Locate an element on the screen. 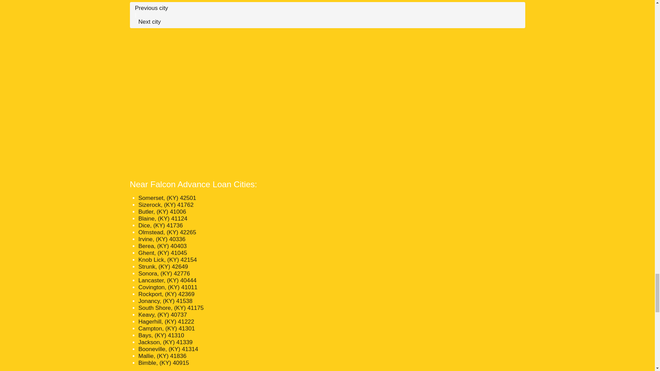 The image size is (660, 371). Payday loans in Covington is located at coordinates (168, 287).